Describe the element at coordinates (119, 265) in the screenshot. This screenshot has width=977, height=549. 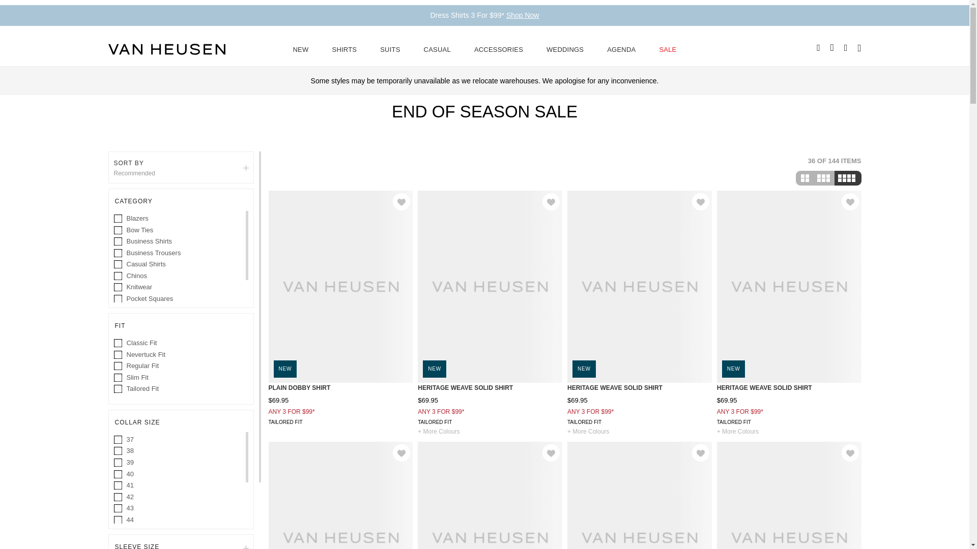
I see `on` at that location.